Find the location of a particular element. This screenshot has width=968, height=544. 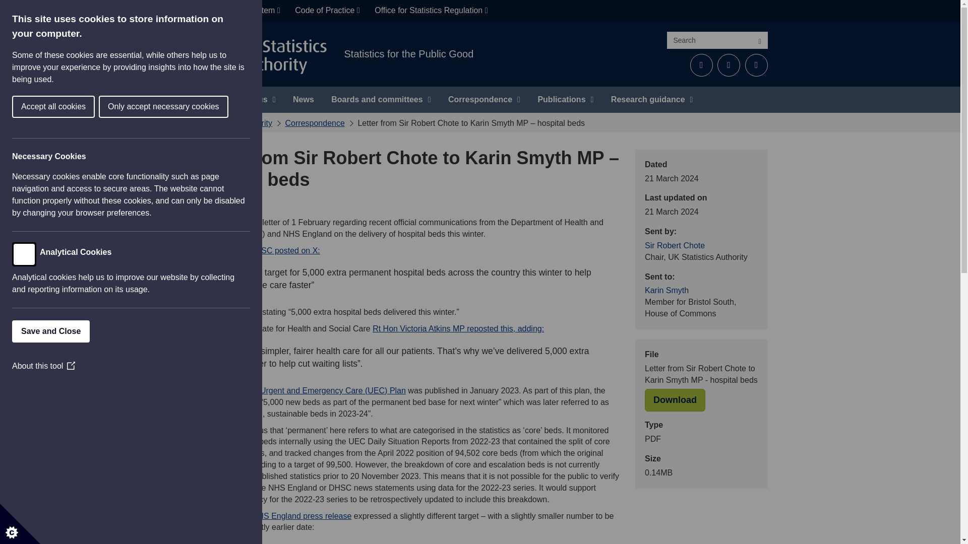

Home is located at coordinates (204, 99).